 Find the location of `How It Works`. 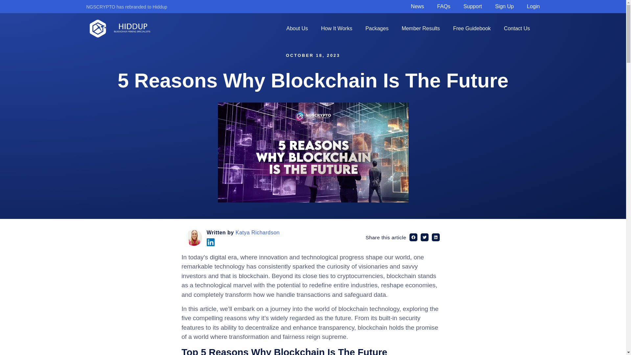

How It Works is located at coordinates (337, 28).